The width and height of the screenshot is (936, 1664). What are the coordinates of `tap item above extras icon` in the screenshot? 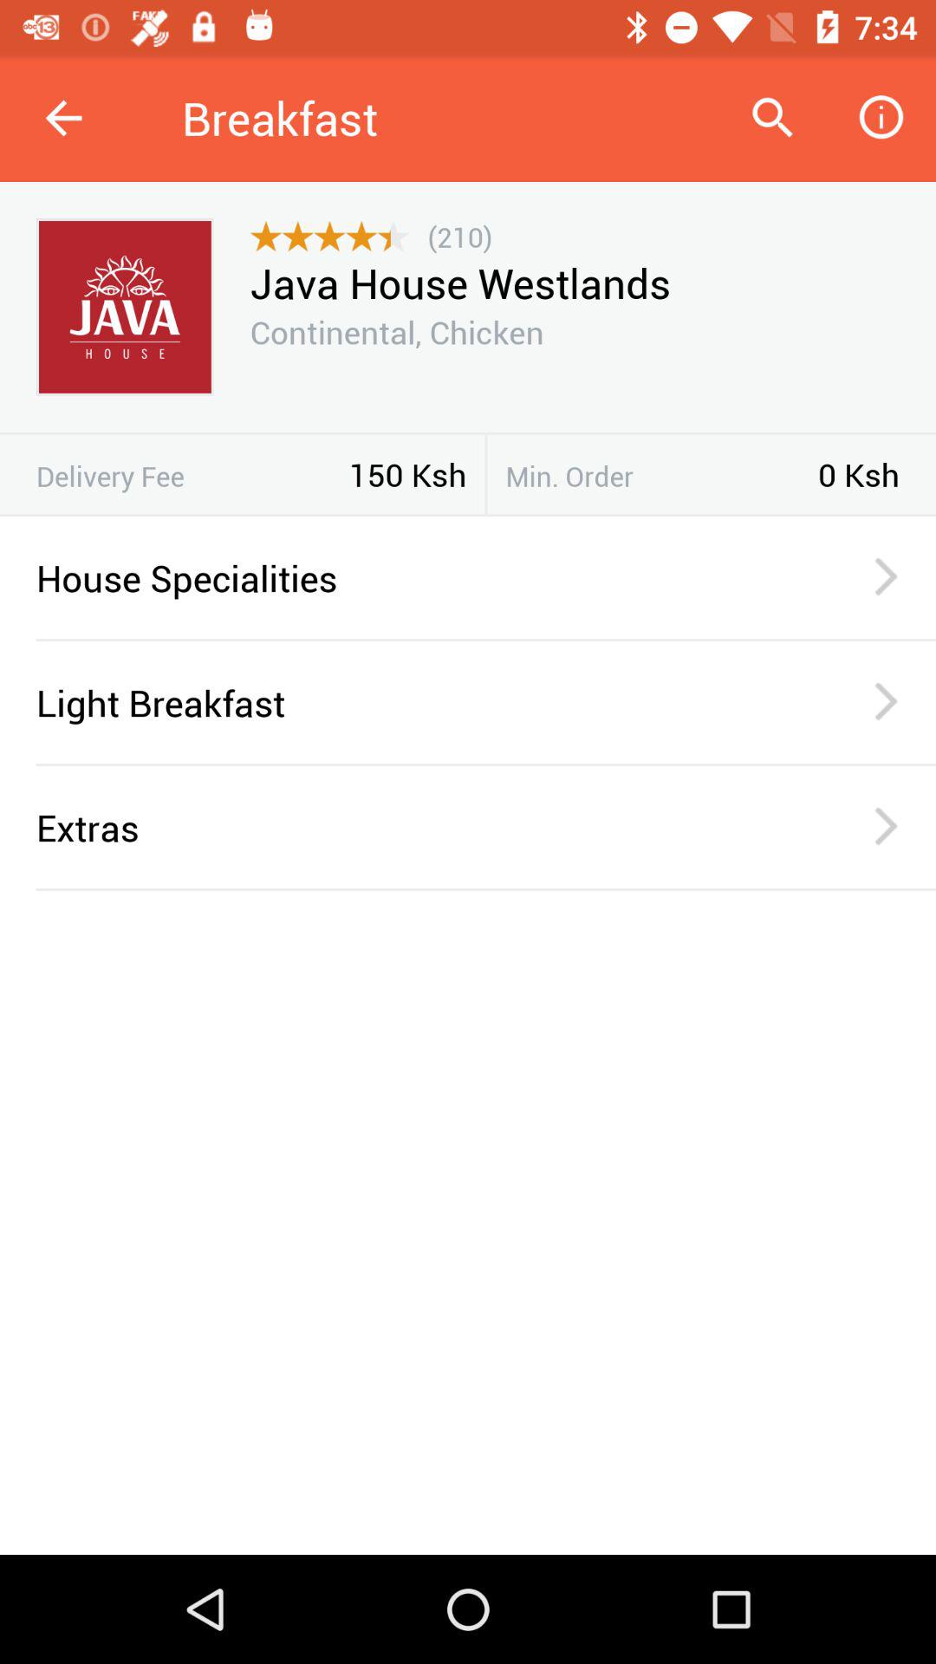 It's located at (486, 764).